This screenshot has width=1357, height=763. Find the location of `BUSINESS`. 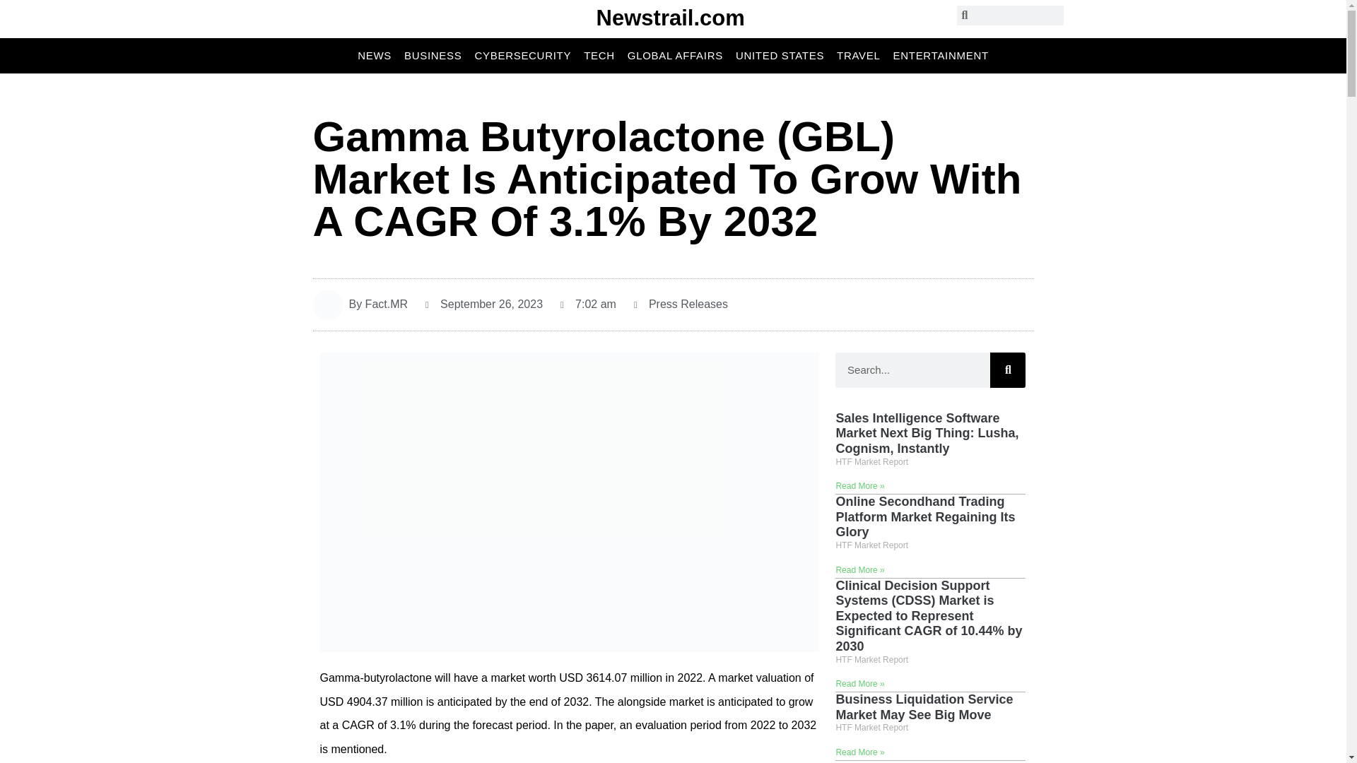

BUSINESS is located at coordinates (433, 55).